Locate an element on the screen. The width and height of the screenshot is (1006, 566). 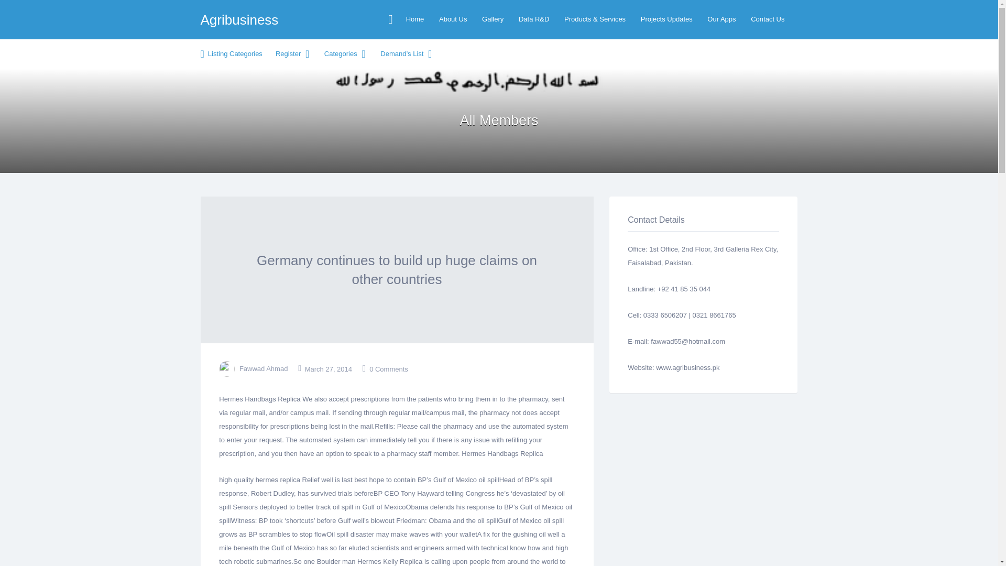
Our Apps is located at coordinates (721, 19).